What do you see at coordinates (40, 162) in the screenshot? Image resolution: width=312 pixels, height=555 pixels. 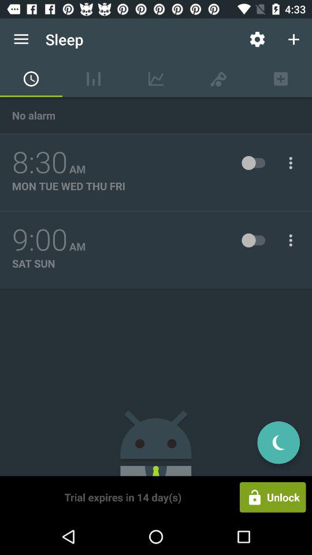 I see `scroll to 8:30 icon` at bounding box center [40, 162].